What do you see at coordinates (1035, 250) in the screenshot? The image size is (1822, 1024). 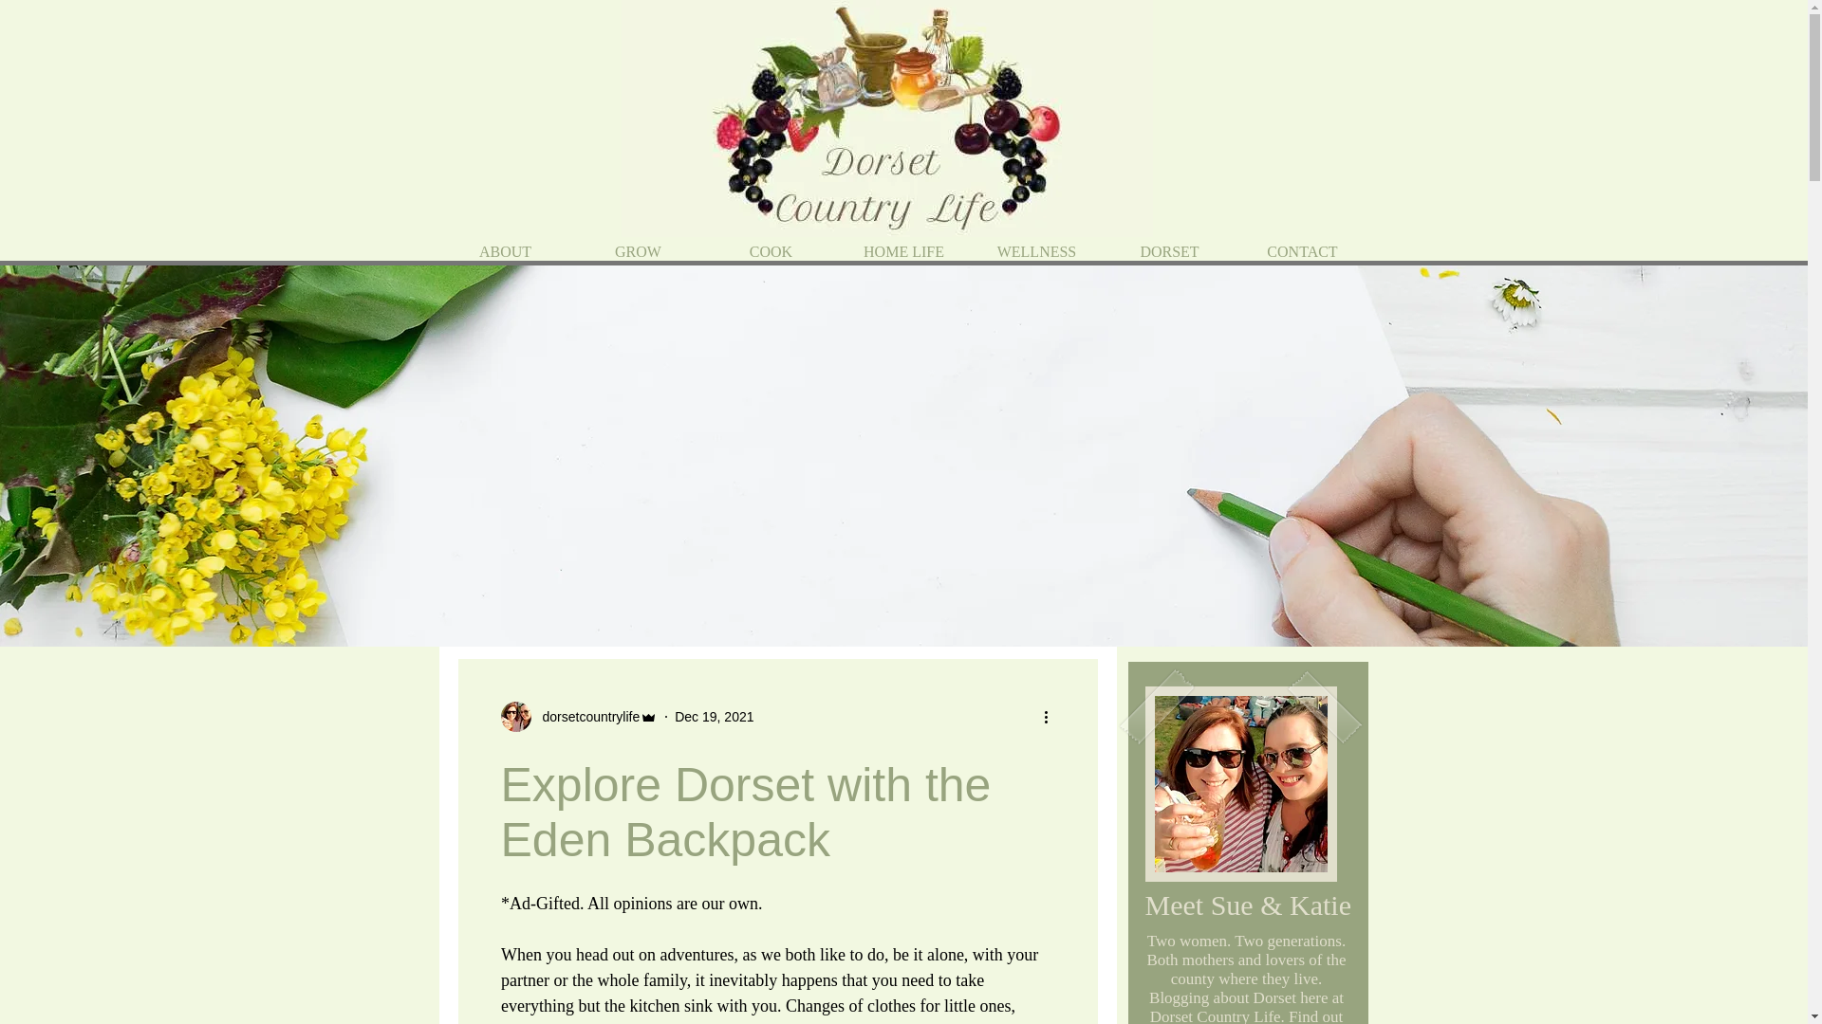 I see `WELLNESS` at bounding box center [1035, 250].